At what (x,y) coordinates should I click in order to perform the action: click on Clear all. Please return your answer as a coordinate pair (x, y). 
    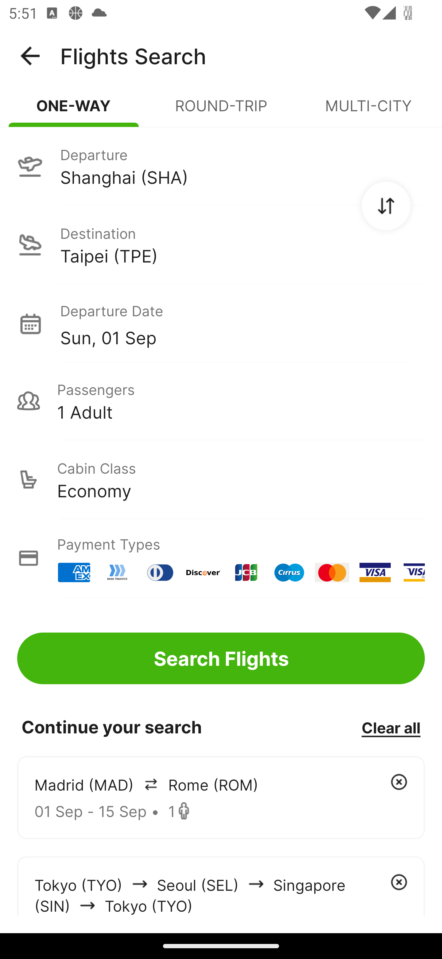
    Looking at the image, I should click on (391, 727).